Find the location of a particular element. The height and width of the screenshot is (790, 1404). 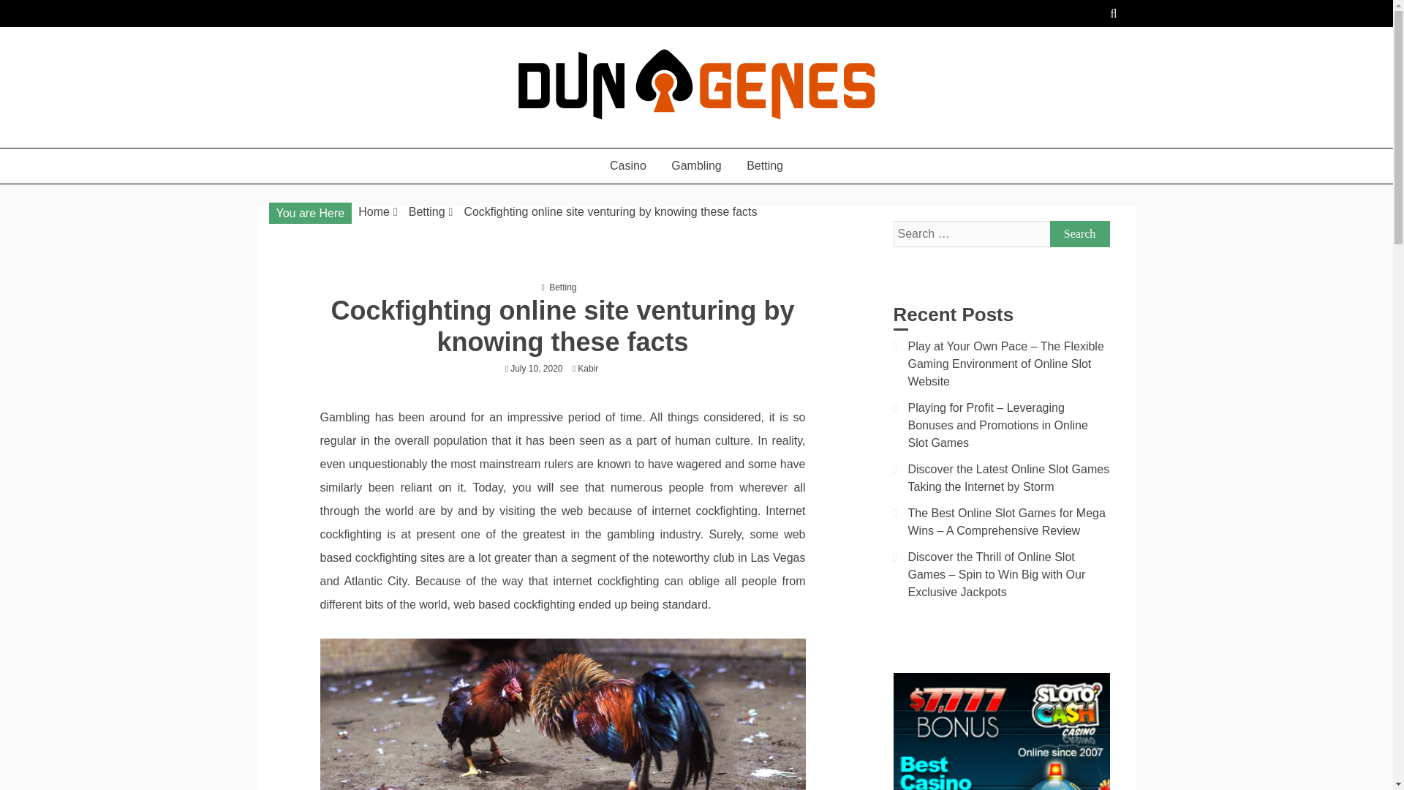

Cockfighting online site venturing by knowing these facts is located at coordinates (610, 211).